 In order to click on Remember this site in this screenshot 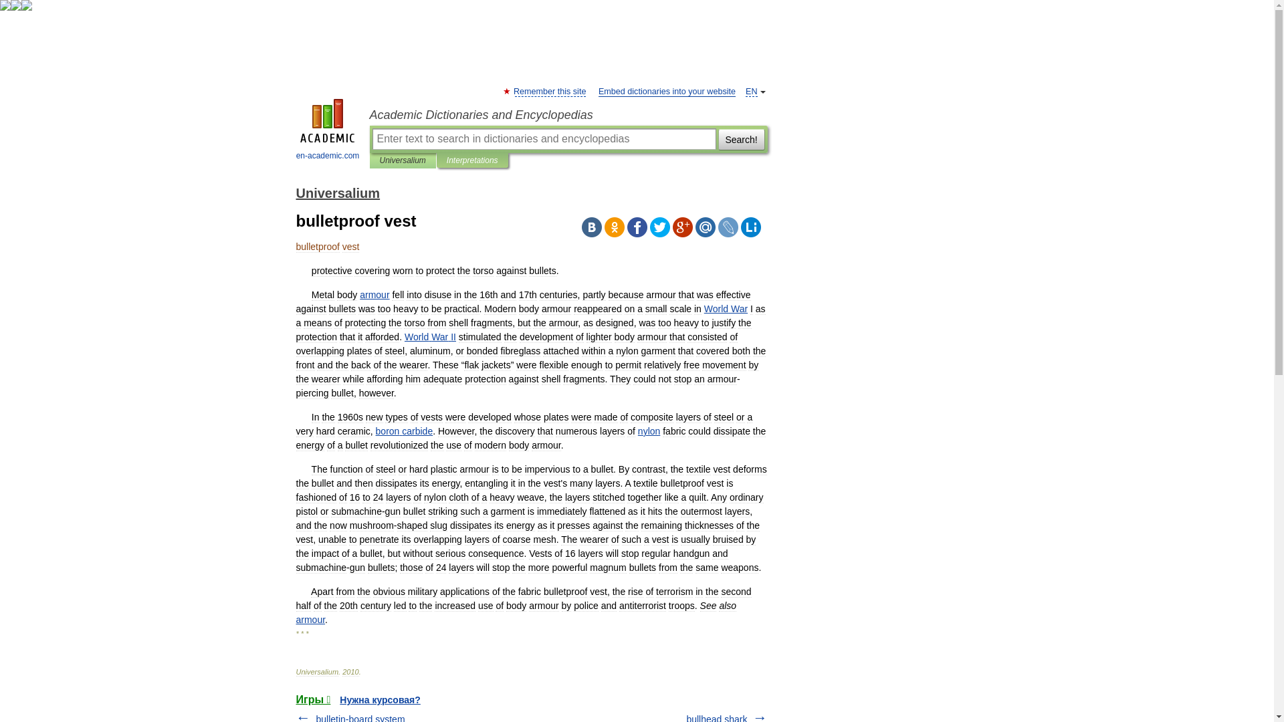, I will do `click(550, 91)`.